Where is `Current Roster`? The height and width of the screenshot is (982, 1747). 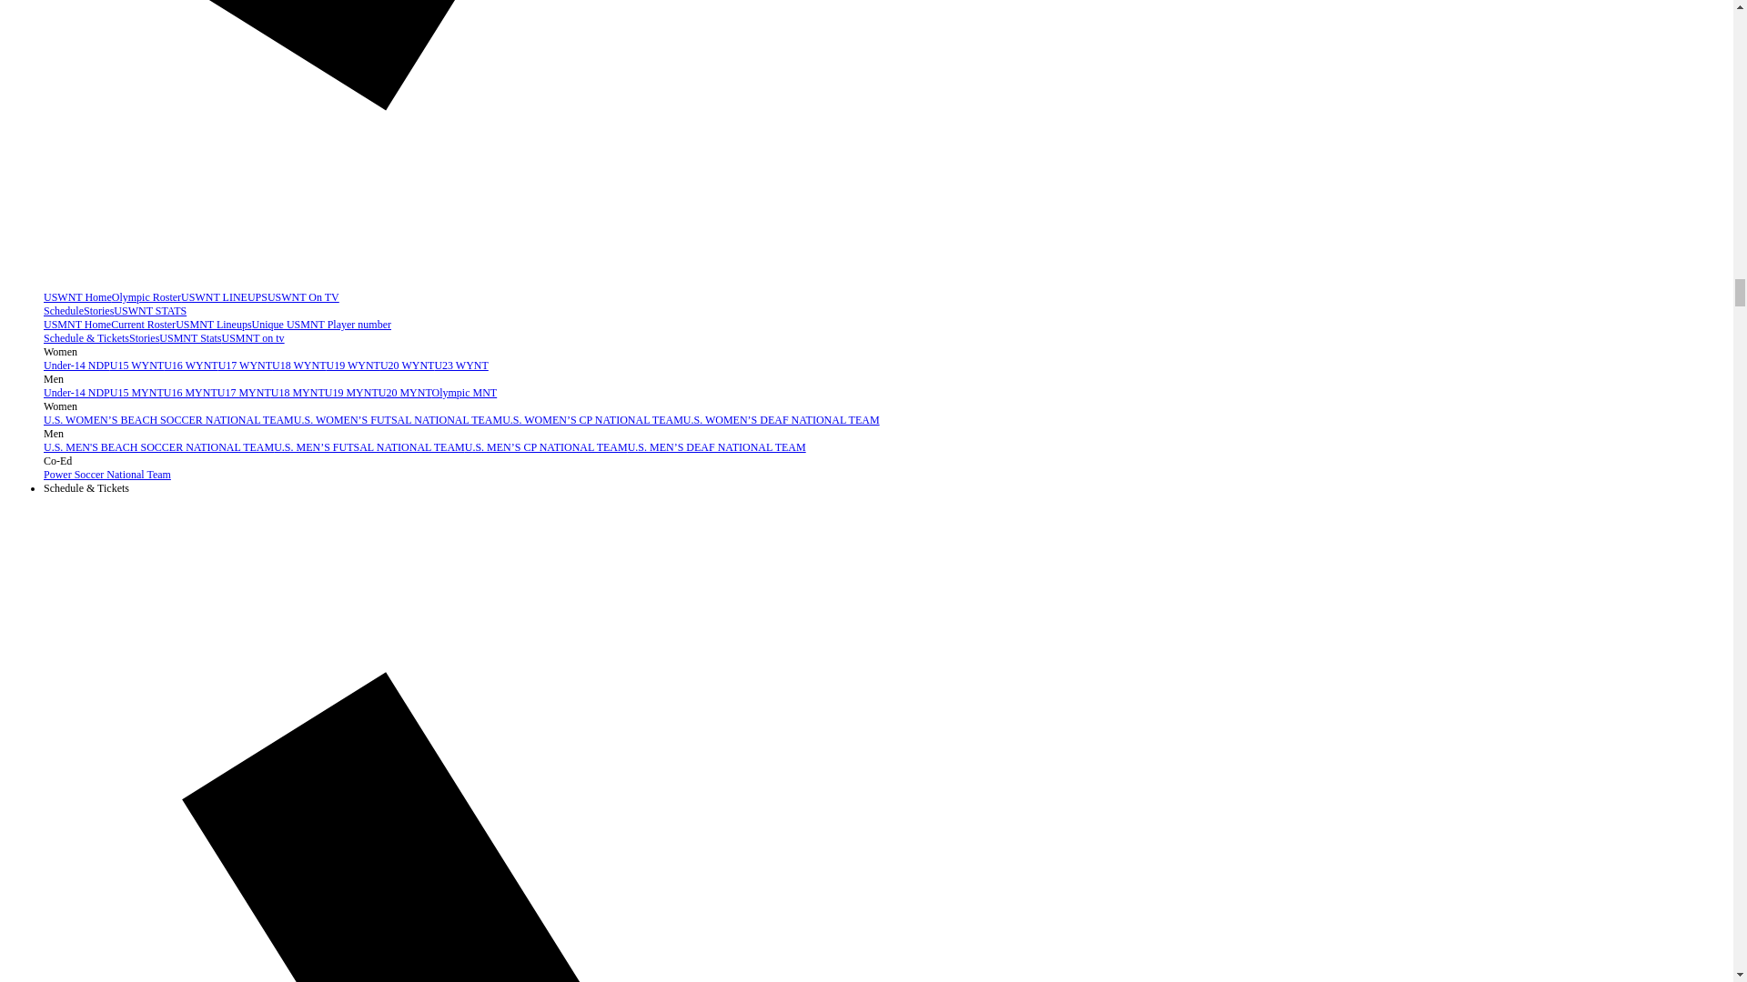
Current Roster is located at coordinates (144, 324).